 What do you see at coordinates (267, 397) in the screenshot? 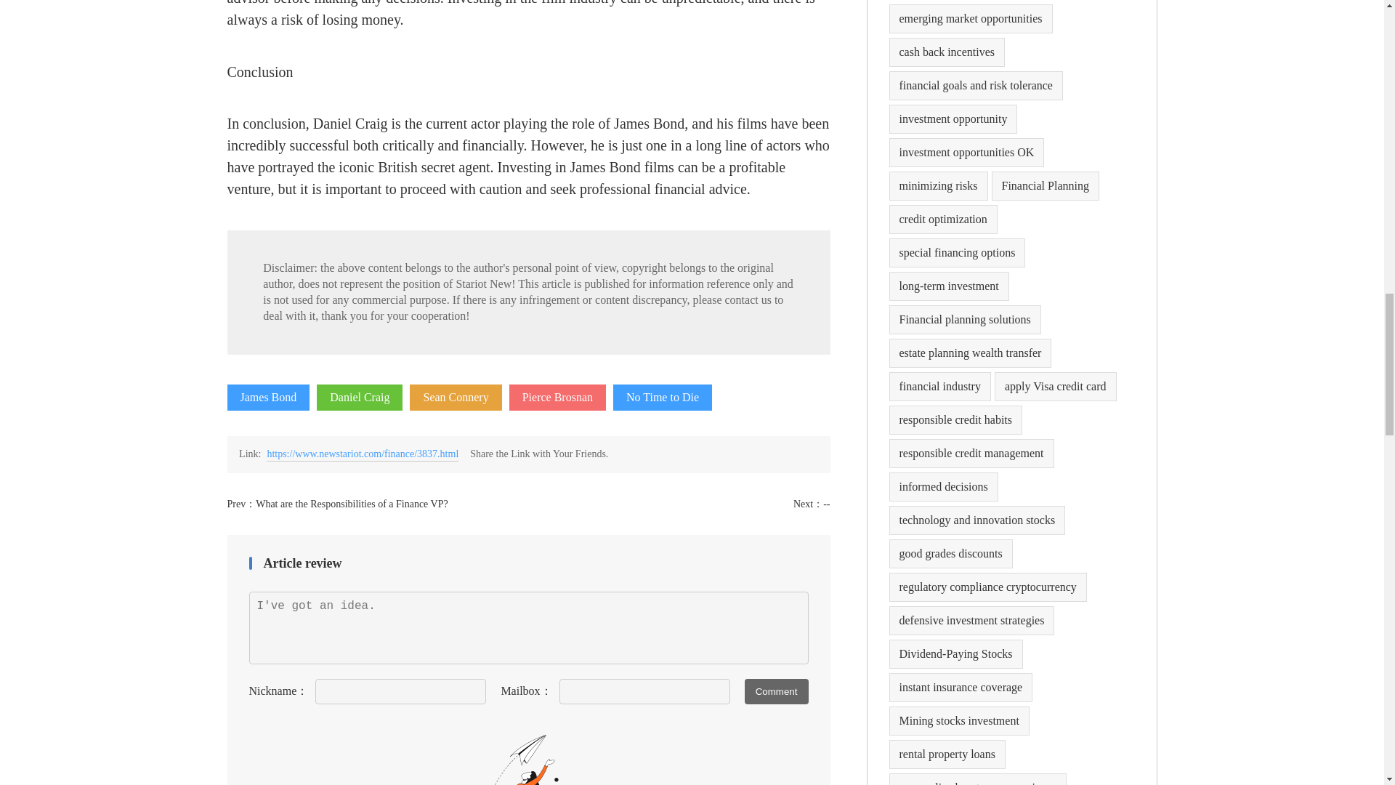
I see `James Bond` at bounding box center [267, 397].